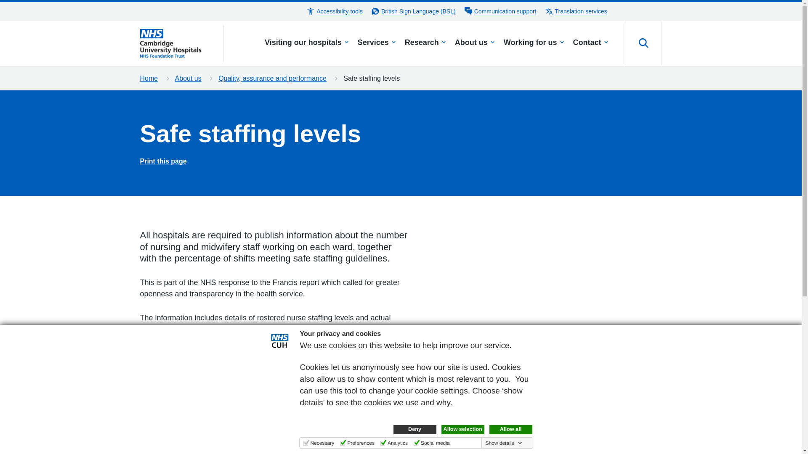 This screenshot has height=454, width=808. Describe the element at coordinates (510, 429) in the screenshot. I see `Allow all` at that location.